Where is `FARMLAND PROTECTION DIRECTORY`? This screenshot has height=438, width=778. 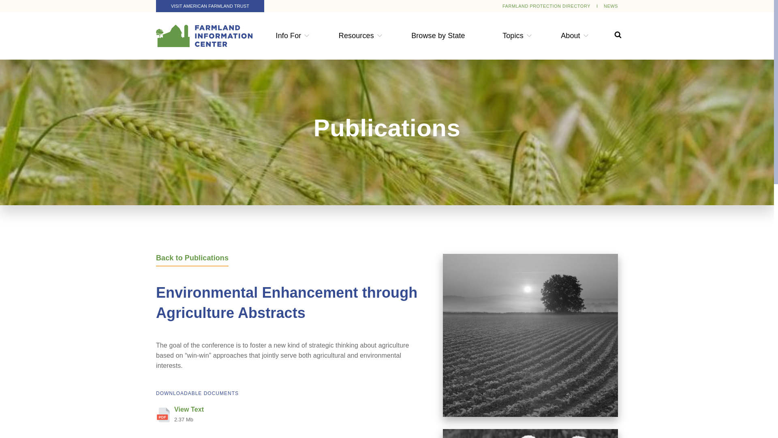
FARMLAND PROTECTION DIRECTORY is located at coordinates (546, 6).